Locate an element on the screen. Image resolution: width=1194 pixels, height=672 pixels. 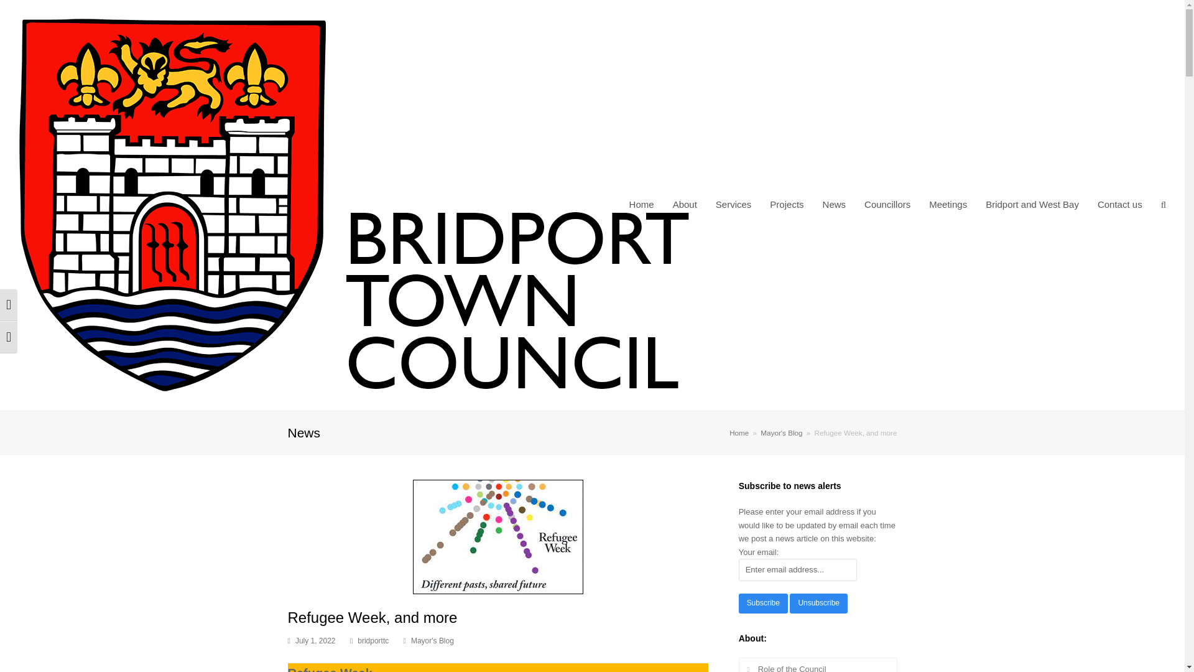
Subscribe is located at coordinates (764, 604).